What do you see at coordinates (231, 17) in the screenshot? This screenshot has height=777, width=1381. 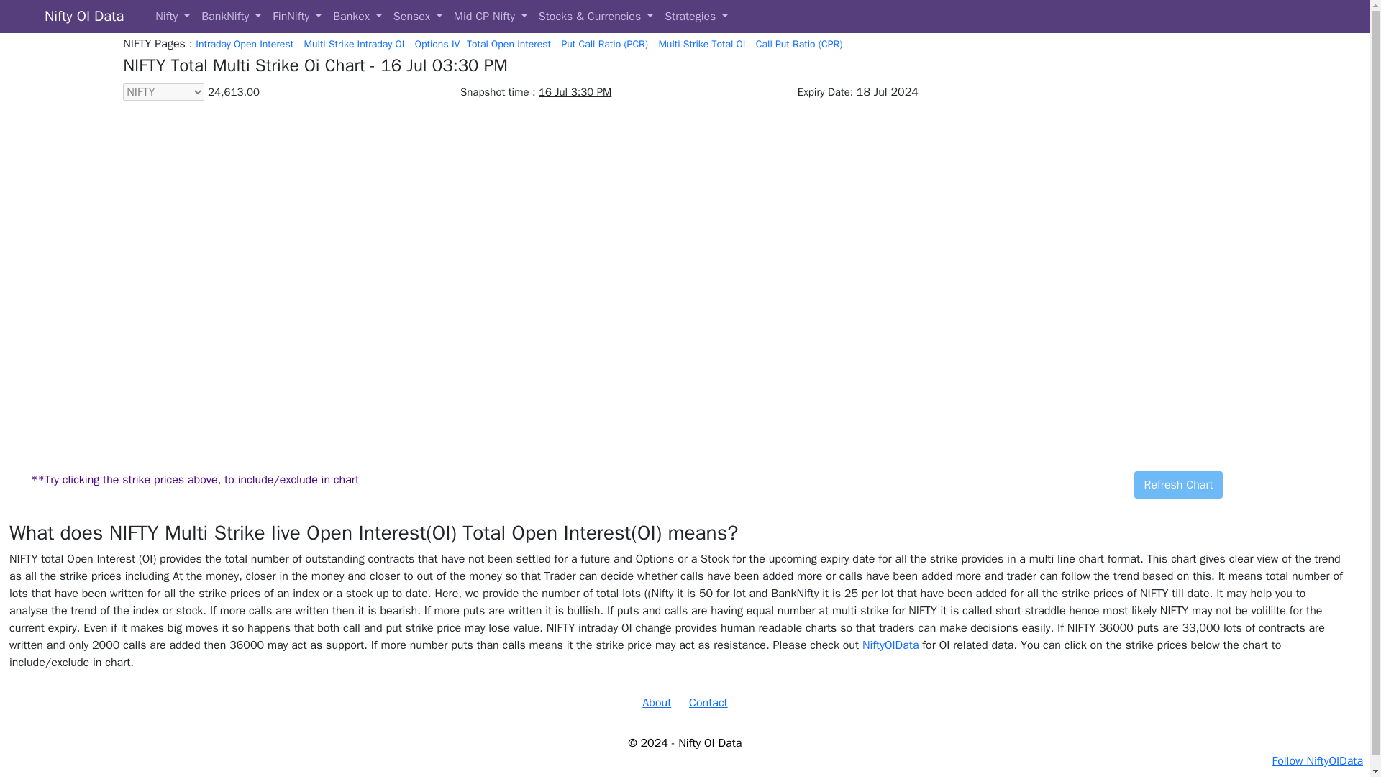 I see `BankNifty` at bounding box center [231, 17].